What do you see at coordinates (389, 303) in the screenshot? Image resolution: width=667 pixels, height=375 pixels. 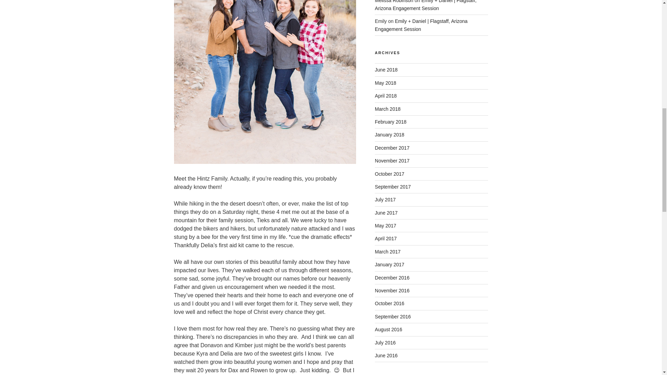 I see `October 2016` at bounding box center [389, 303].